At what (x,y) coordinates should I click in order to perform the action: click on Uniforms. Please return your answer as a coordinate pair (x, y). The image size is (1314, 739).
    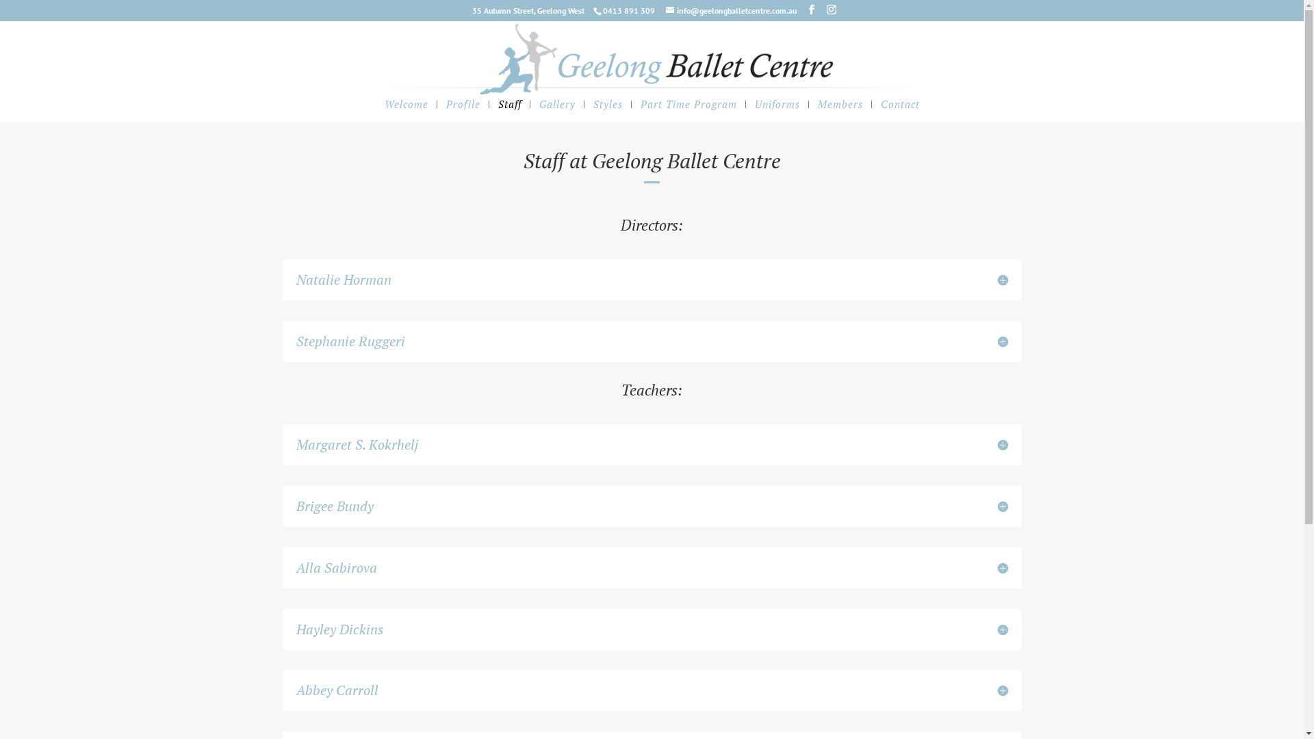
    Looking at the image, I should click on (777, 111).